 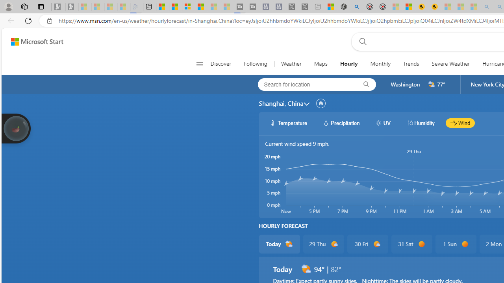 I want to click on Maps, so click(x=321, y=64).